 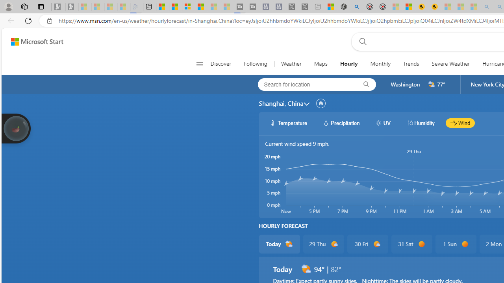 I want to click on Maps, so click(x=321, y=64).